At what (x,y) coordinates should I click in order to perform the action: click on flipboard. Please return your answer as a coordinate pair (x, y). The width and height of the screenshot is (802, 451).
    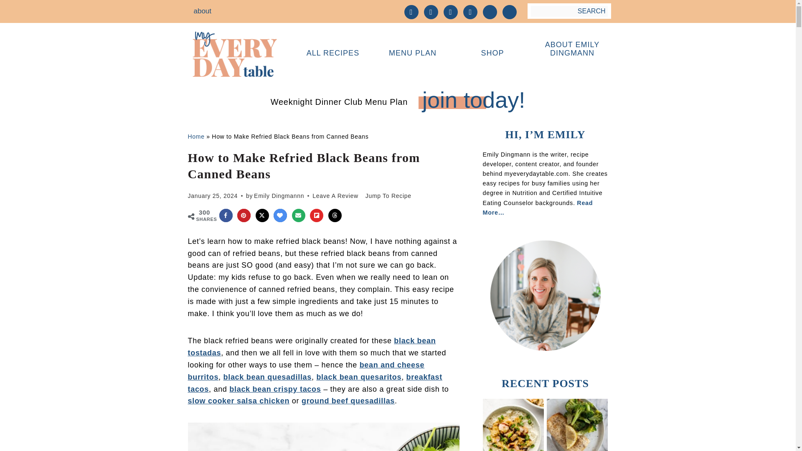
    Looking at the image, I should click on (490, 11).